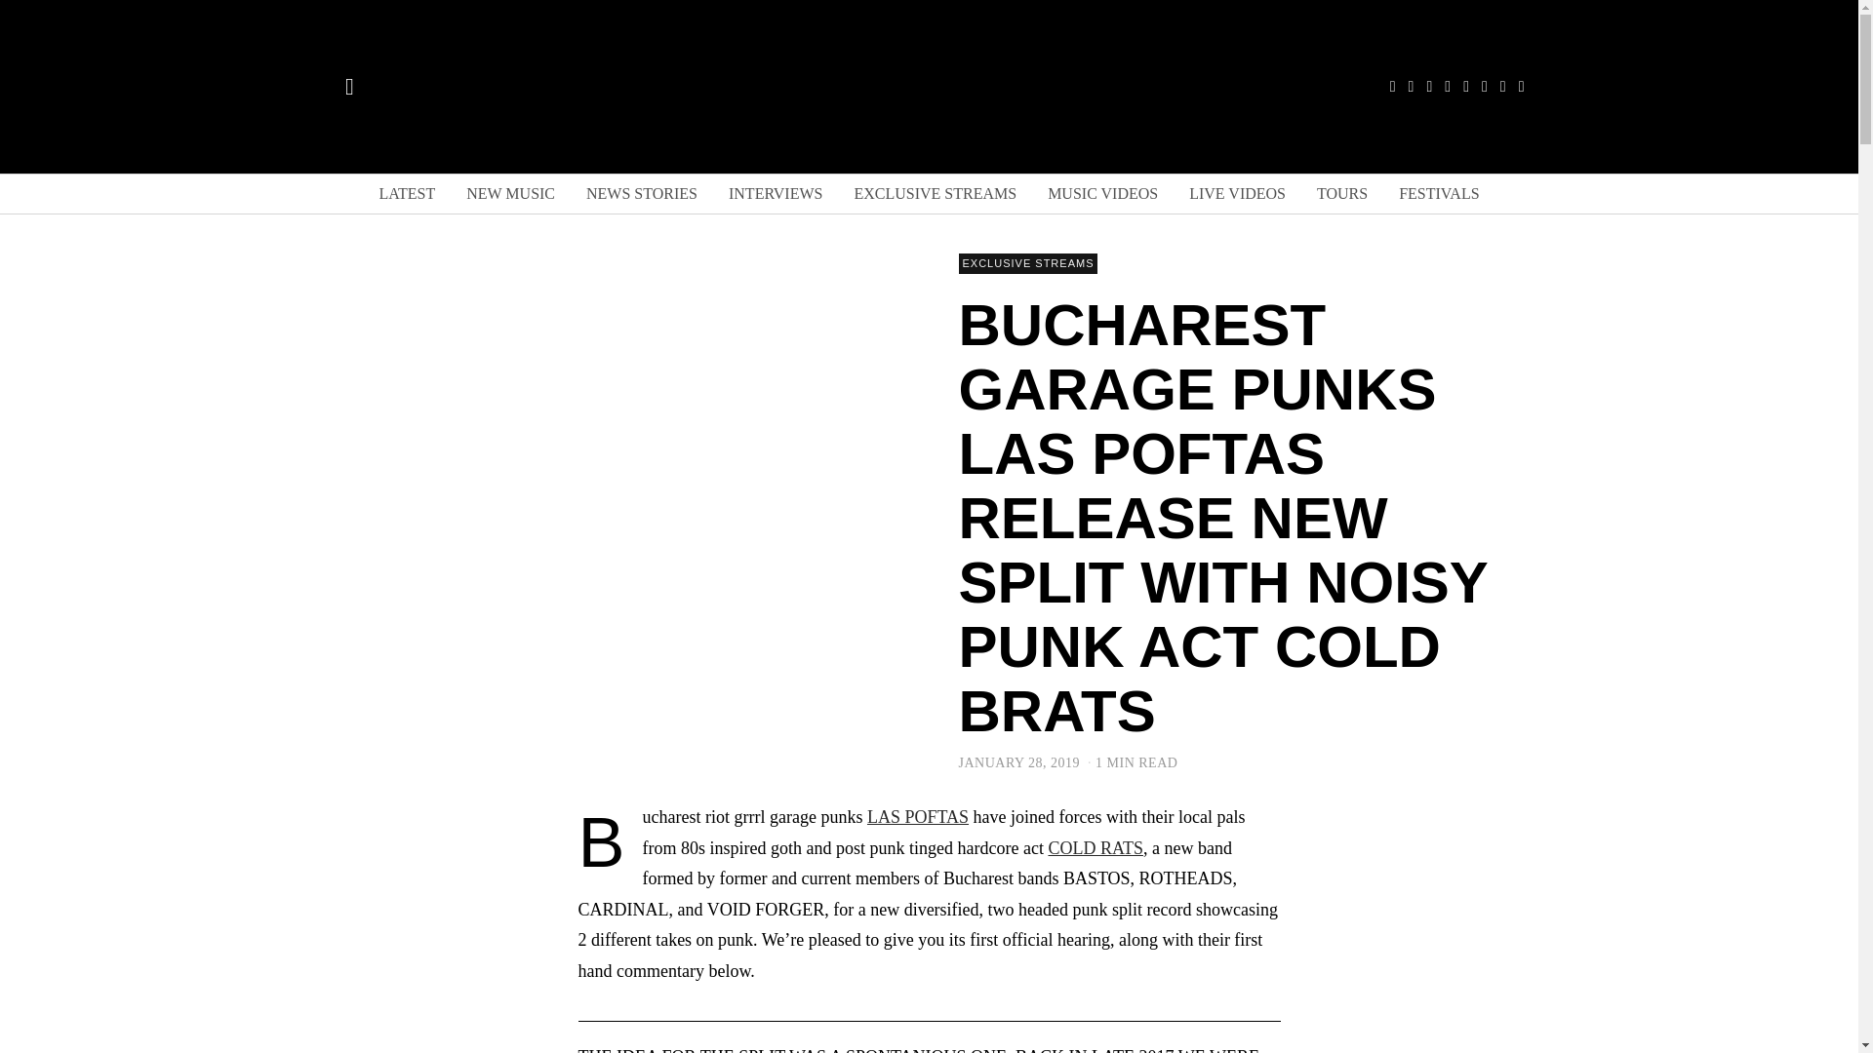  Describe the element at coordinates (511, 194) in the screenshot. I see `NEW MUSIC` at that location.